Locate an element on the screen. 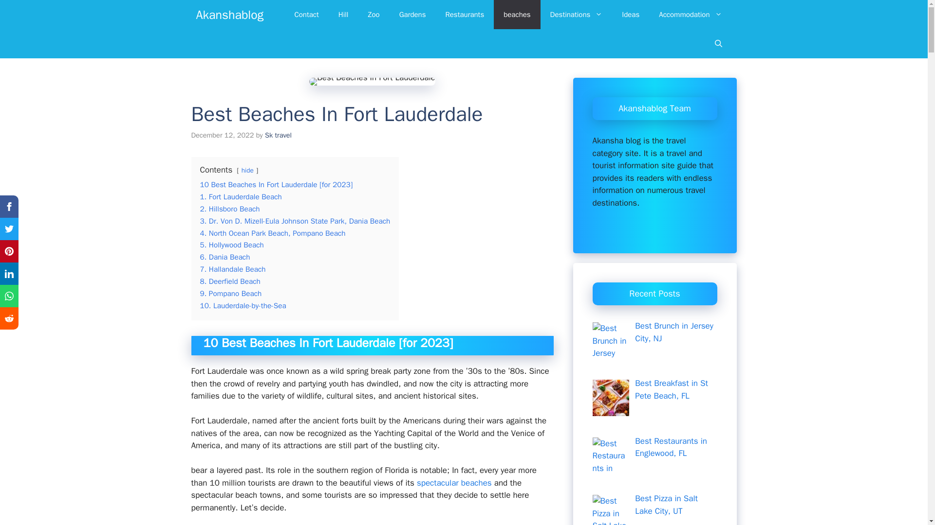 The image size is (935, 525). hide is located at coordinates (247, 170).